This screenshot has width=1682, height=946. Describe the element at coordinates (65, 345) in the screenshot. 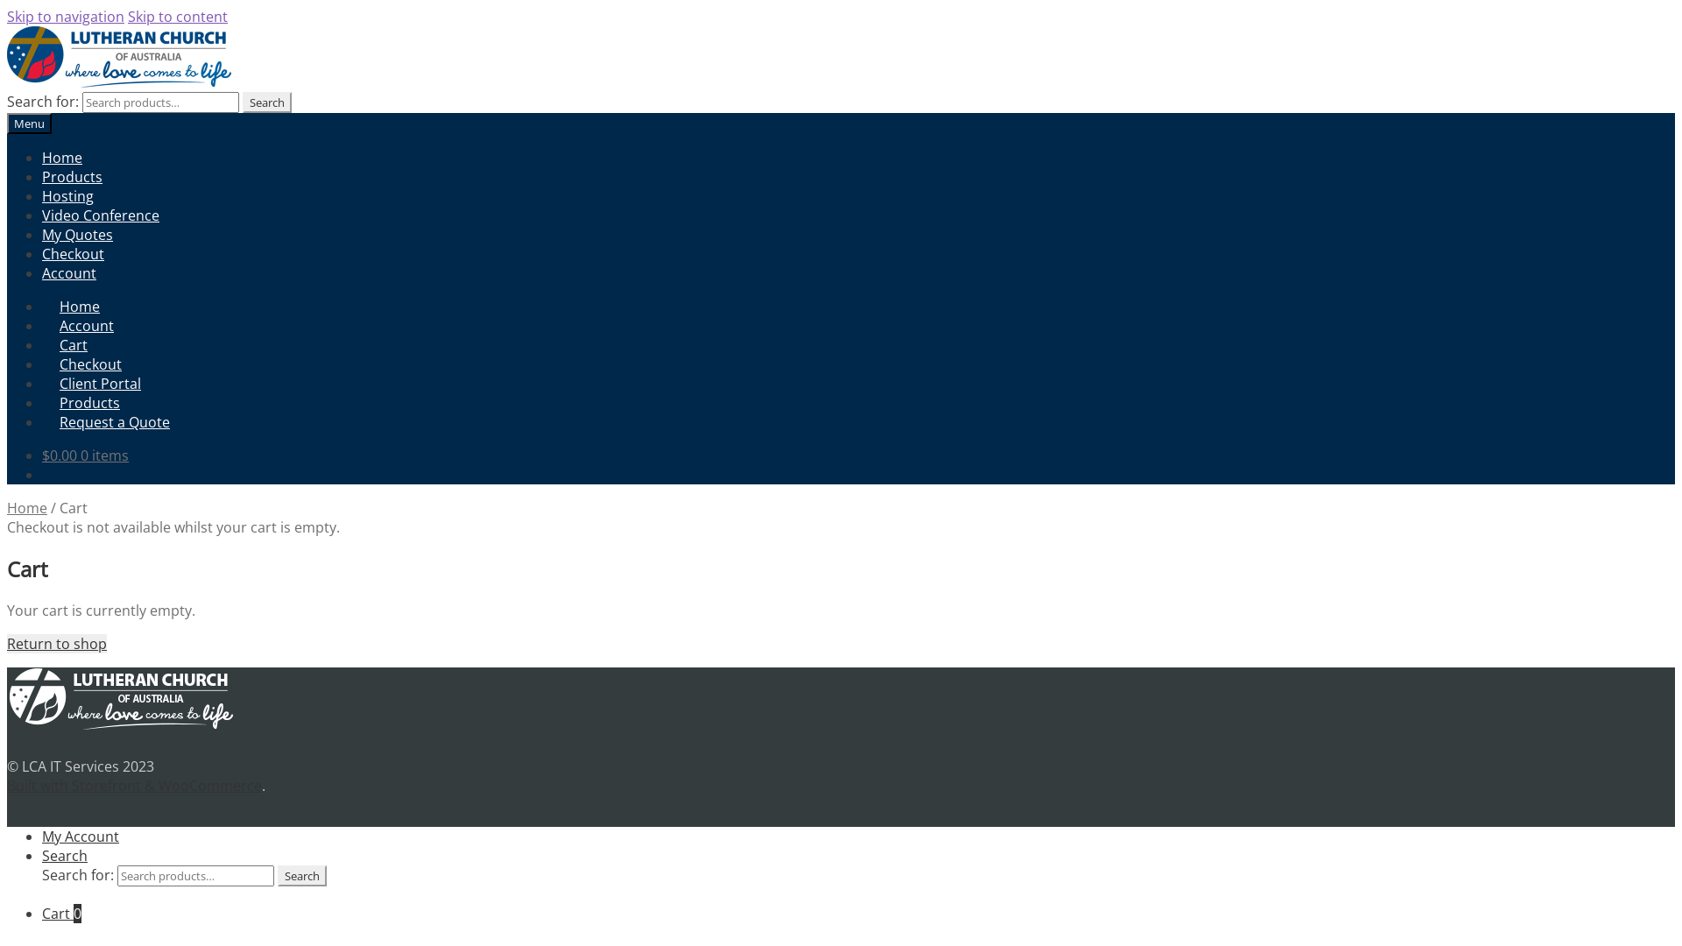

I see `Cart` at that location.